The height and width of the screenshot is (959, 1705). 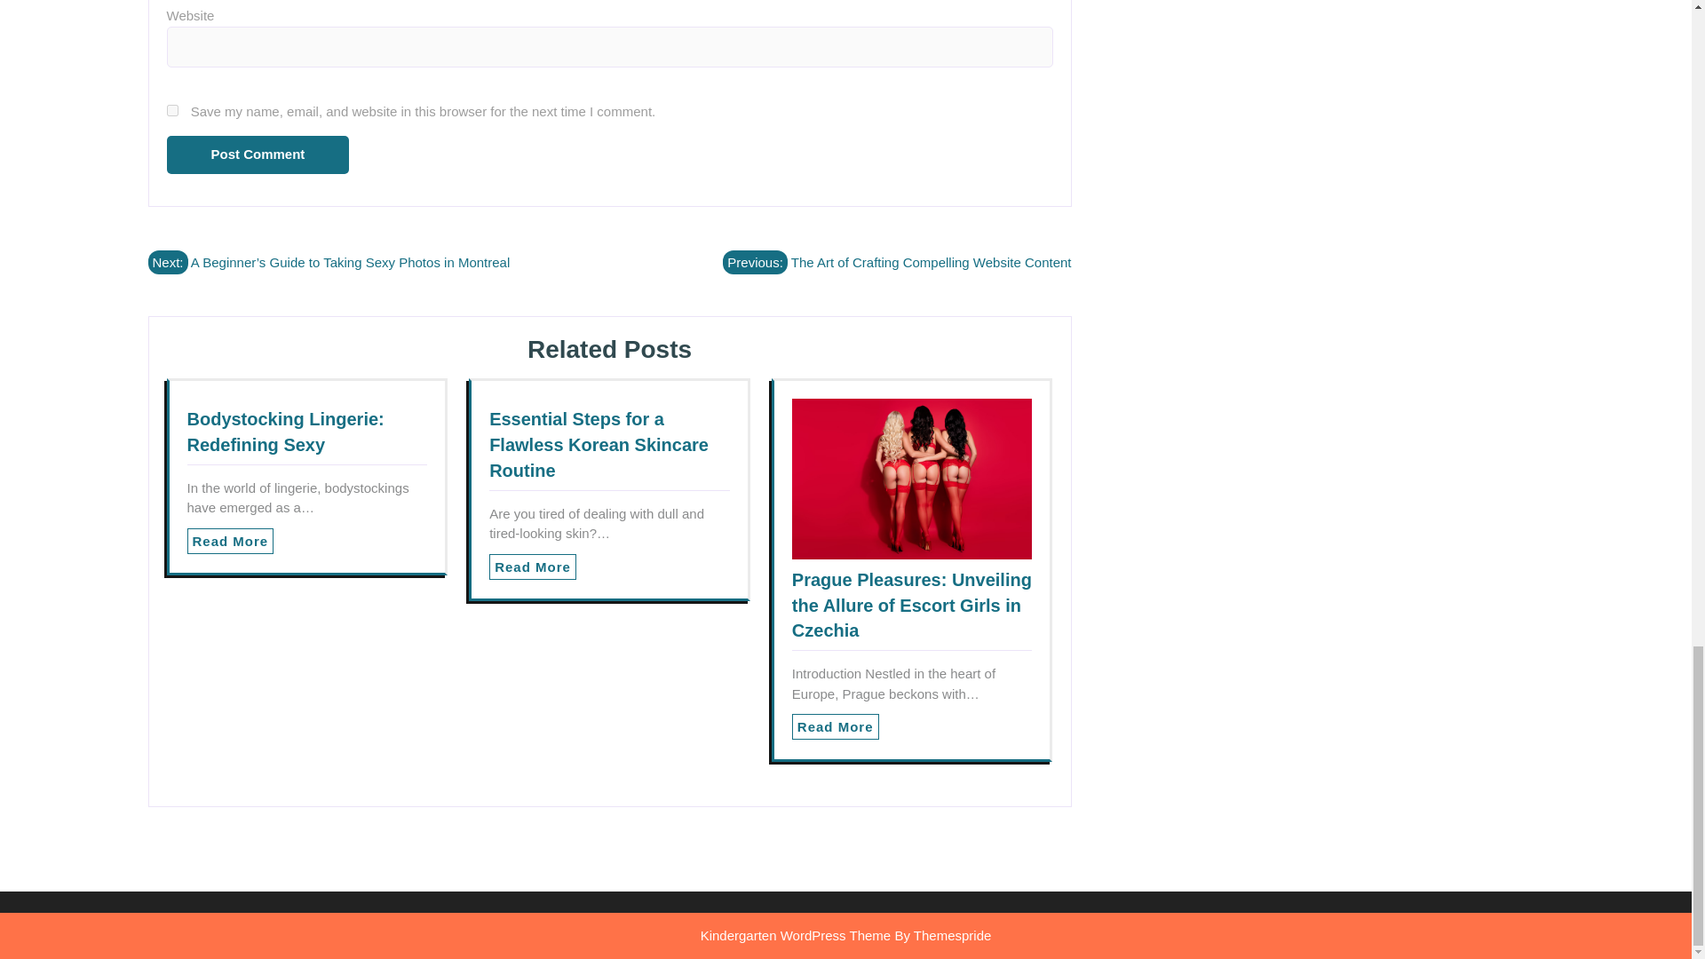 What do you see at coordinates (258, 155) in the screenshot?
I see `Post Comment` at bounding box center [258, 155].